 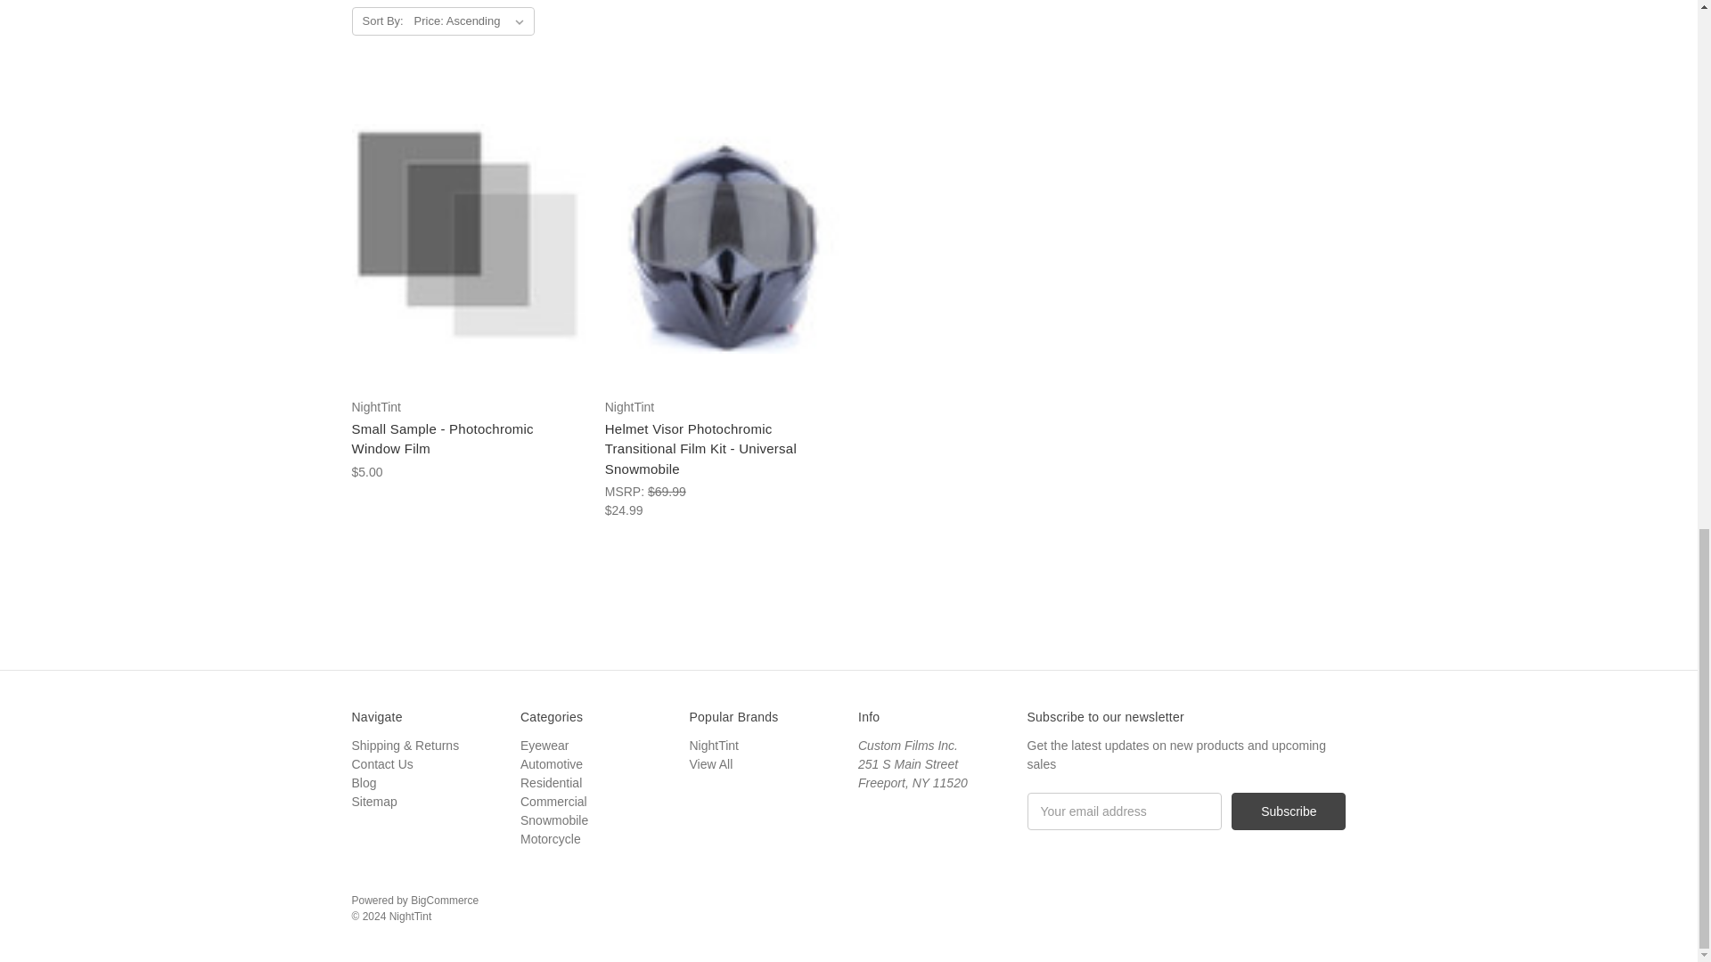 I want to click on Contact Us, so click(x=381, y=764).